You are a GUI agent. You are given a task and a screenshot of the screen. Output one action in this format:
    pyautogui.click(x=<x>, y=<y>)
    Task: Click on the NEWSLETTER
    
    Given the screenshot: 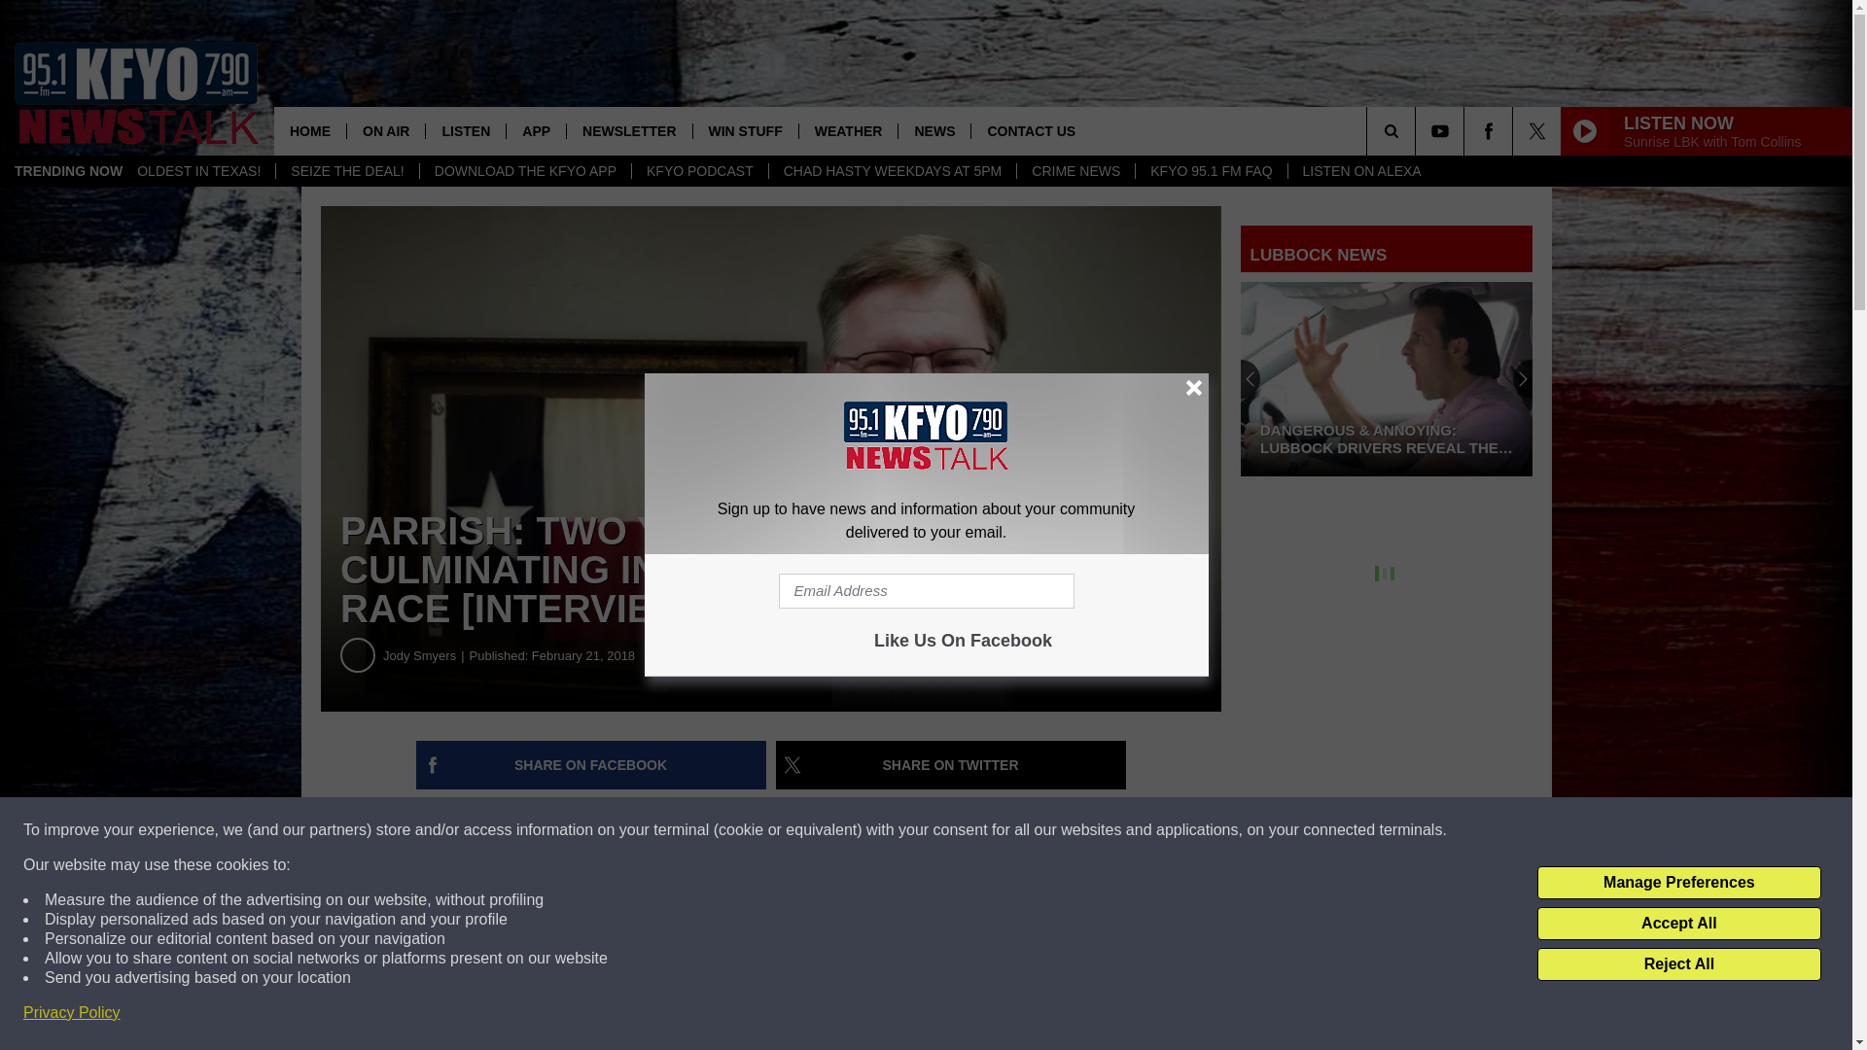 What is the action you would take?
    pyautogui.click(x=628, y=130)
    